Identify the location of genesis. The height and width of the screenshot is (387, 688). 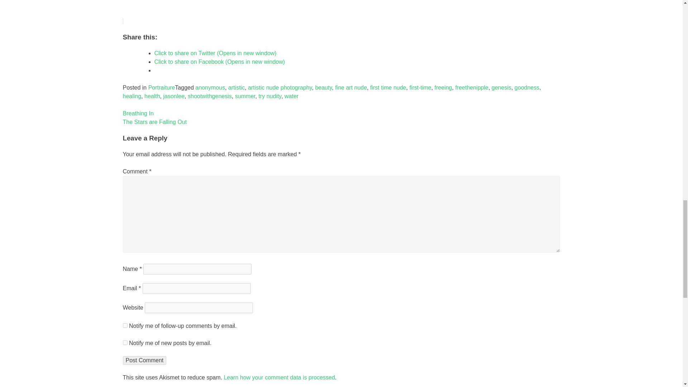
(501, 87).